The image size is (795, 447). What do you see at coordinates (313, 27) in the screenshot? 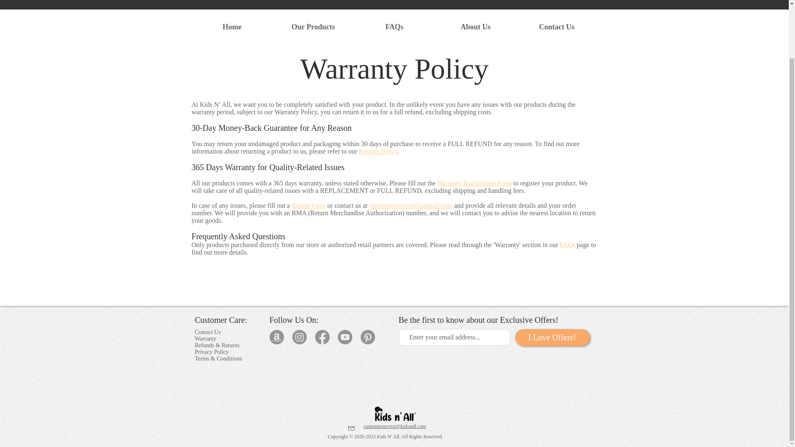
I see `Our Products` at bounding box center [313, 27].